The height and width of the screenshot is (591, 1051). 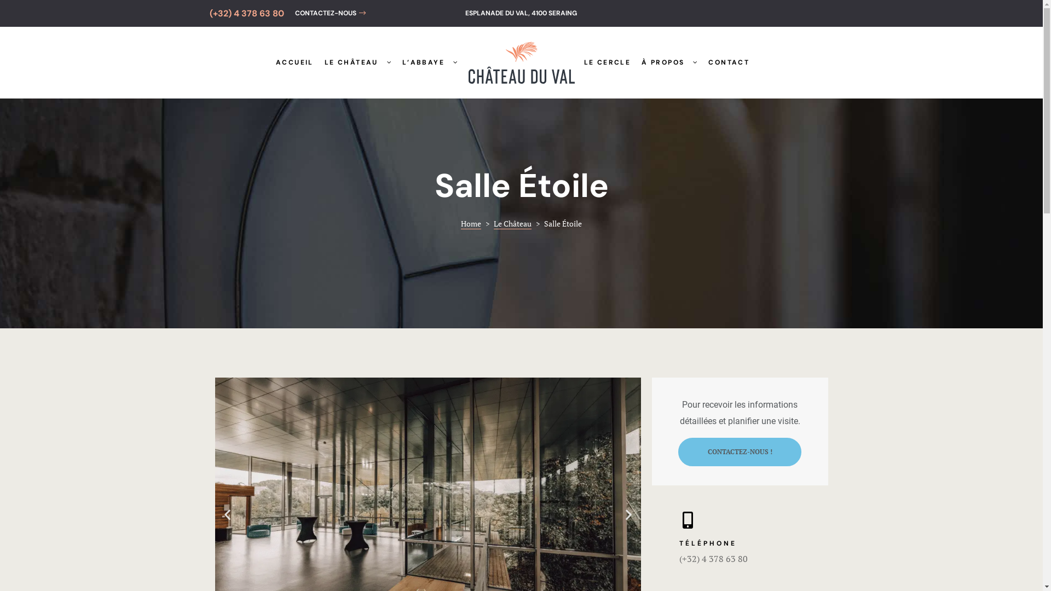 I want to click on ACCUEIL, so click(x=294, y=62).